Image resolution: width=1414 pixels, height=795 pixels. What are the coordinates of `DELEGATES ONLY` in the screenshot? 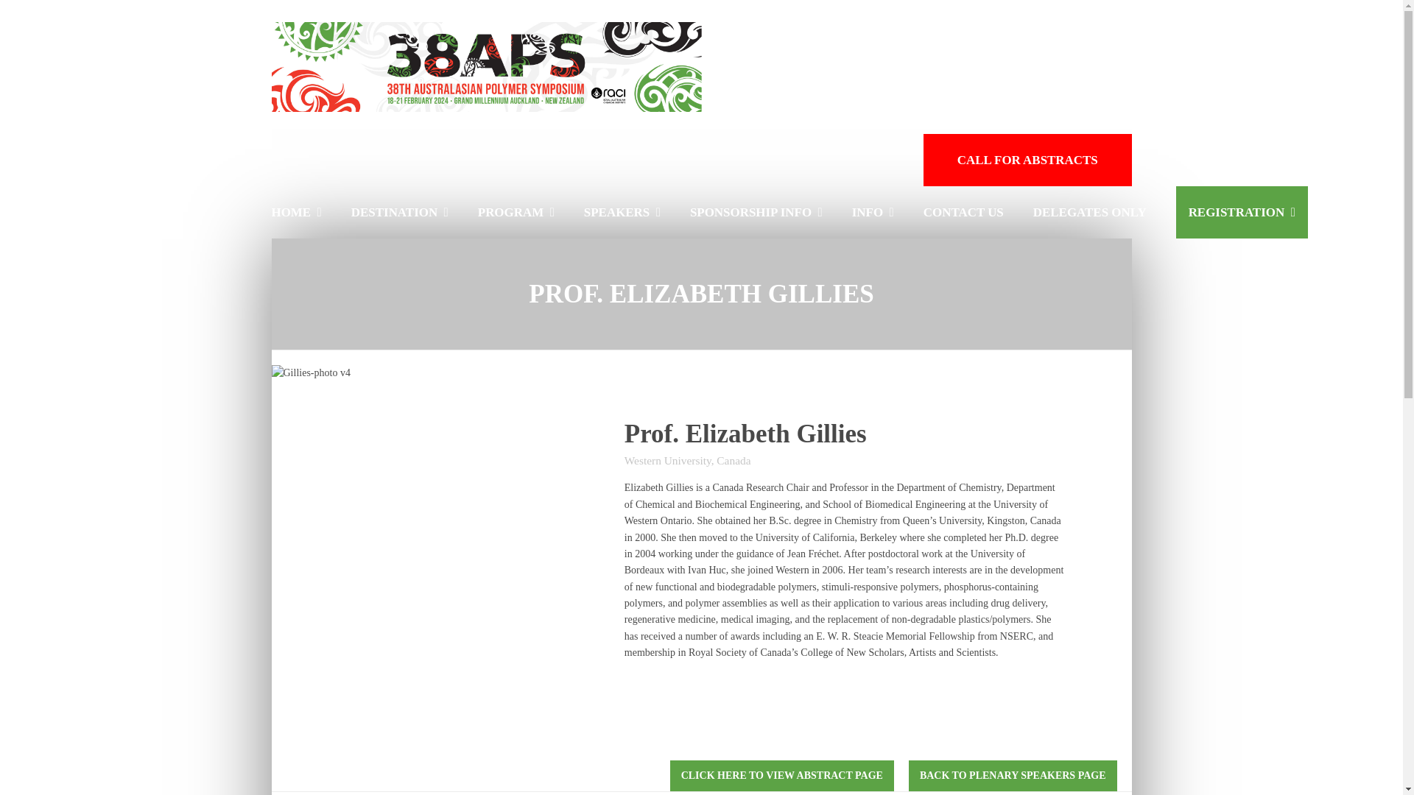 It's located at (1090, 212).